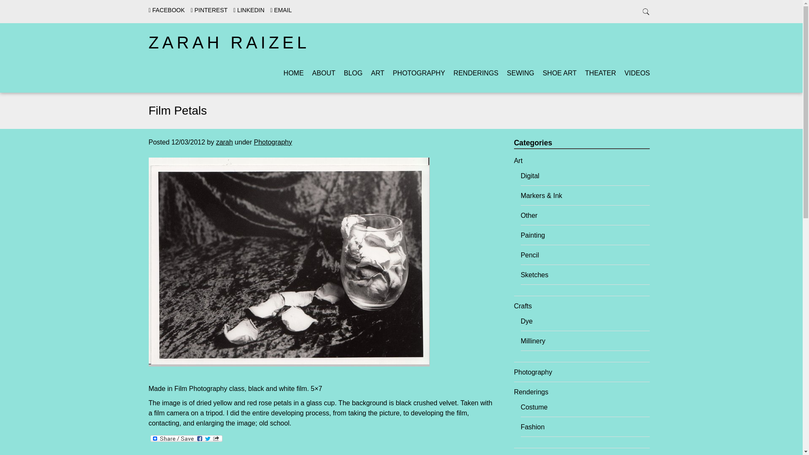 The height and width of the screenshot is (455, 809). What do you see at coordinates (209, 10) in the screenshot?
I see `PINTEREST` at bounding box center [209, 10].